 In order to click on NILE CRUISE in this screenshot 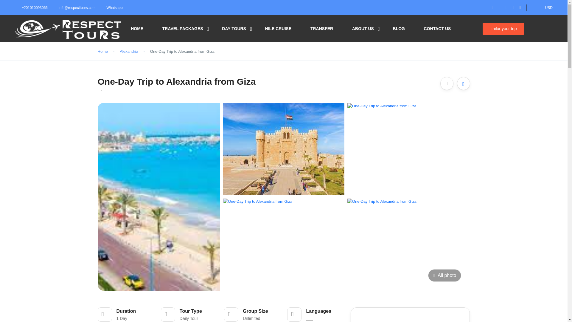, I will do `click(278, 29)`.